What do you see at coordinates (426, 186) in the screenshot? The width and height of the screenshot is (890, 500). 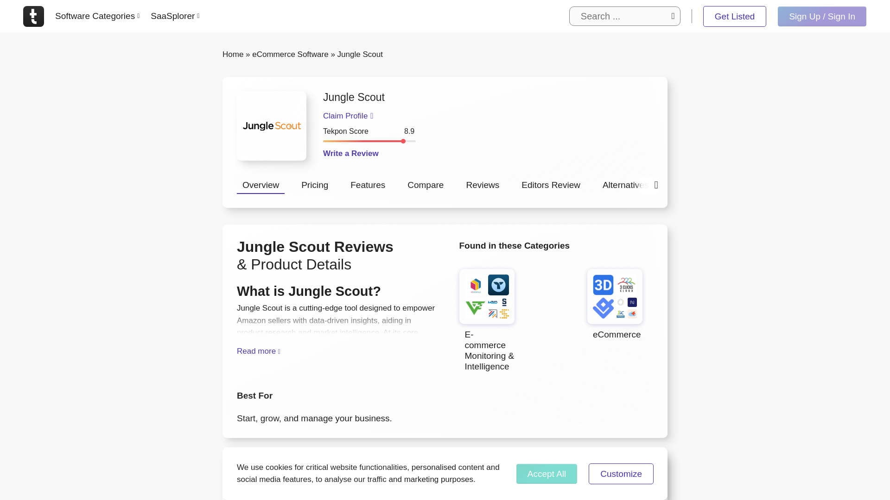 I see `Jungle Scout vs Similar Products` at bounding box center [426, 186].